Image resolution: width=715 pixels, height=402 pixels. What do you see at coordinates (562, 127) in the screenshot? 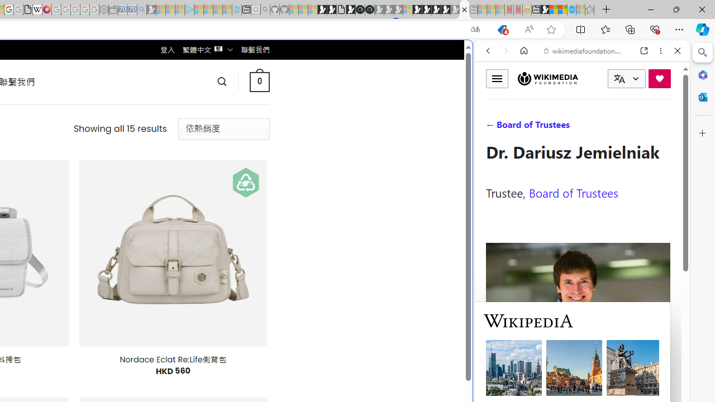
I see `Search Filter, VIDEOS` at bounding box center [562, 127].